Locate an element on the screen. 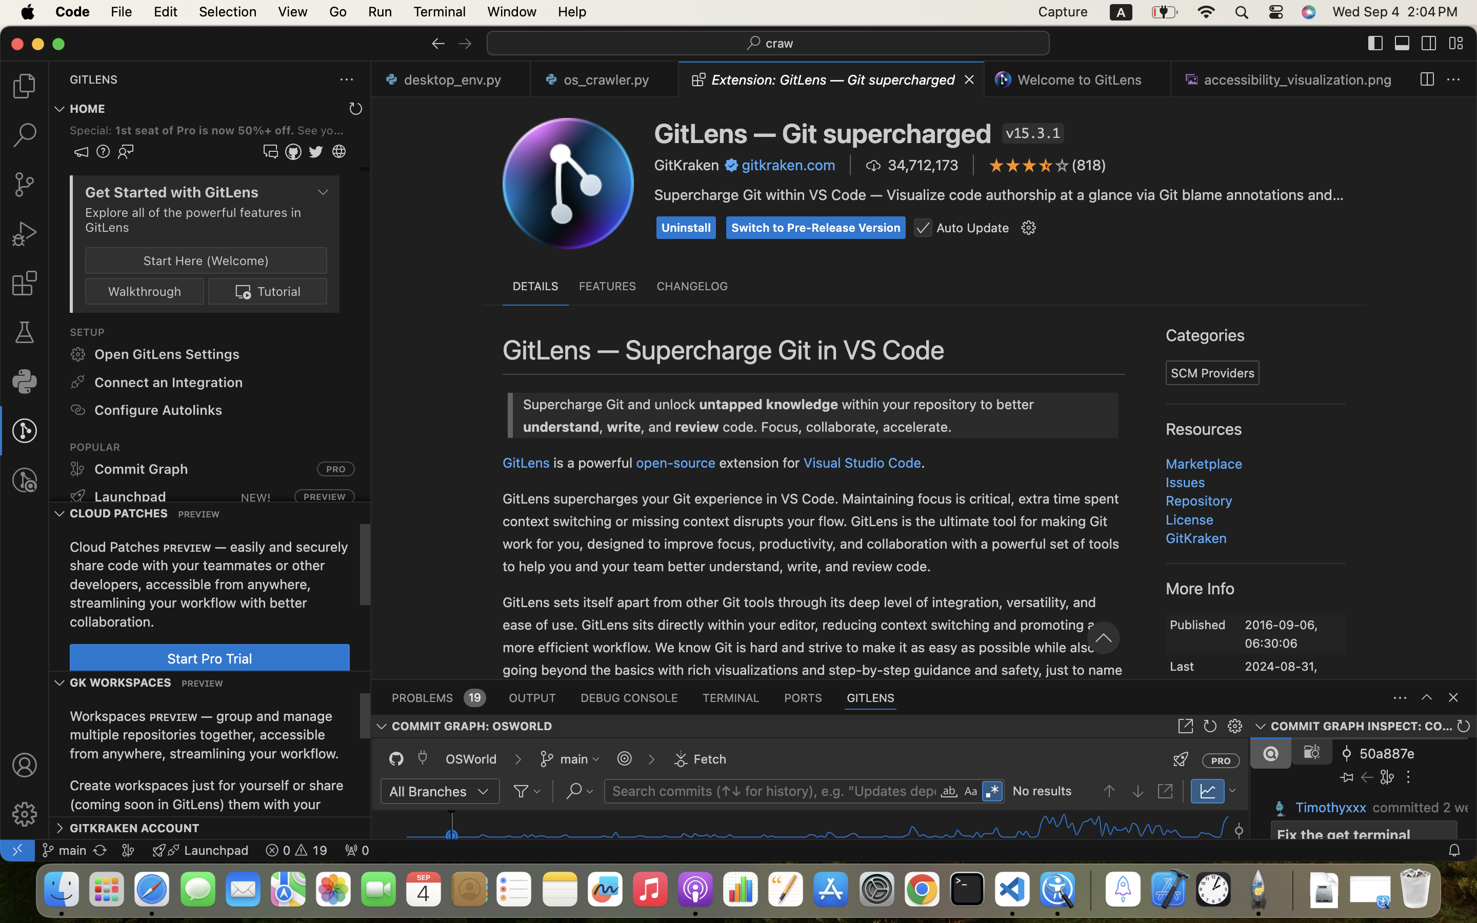  0 PORTS is located at coordinates (804, 697).